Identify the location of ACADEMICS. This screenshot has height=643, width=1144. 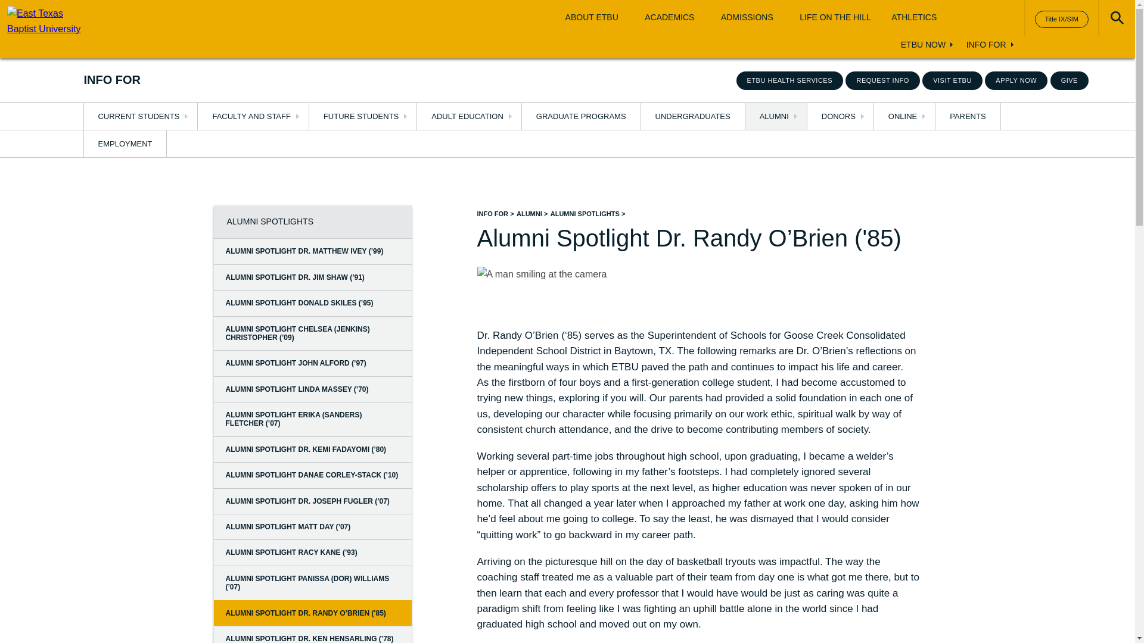
(669, 17).